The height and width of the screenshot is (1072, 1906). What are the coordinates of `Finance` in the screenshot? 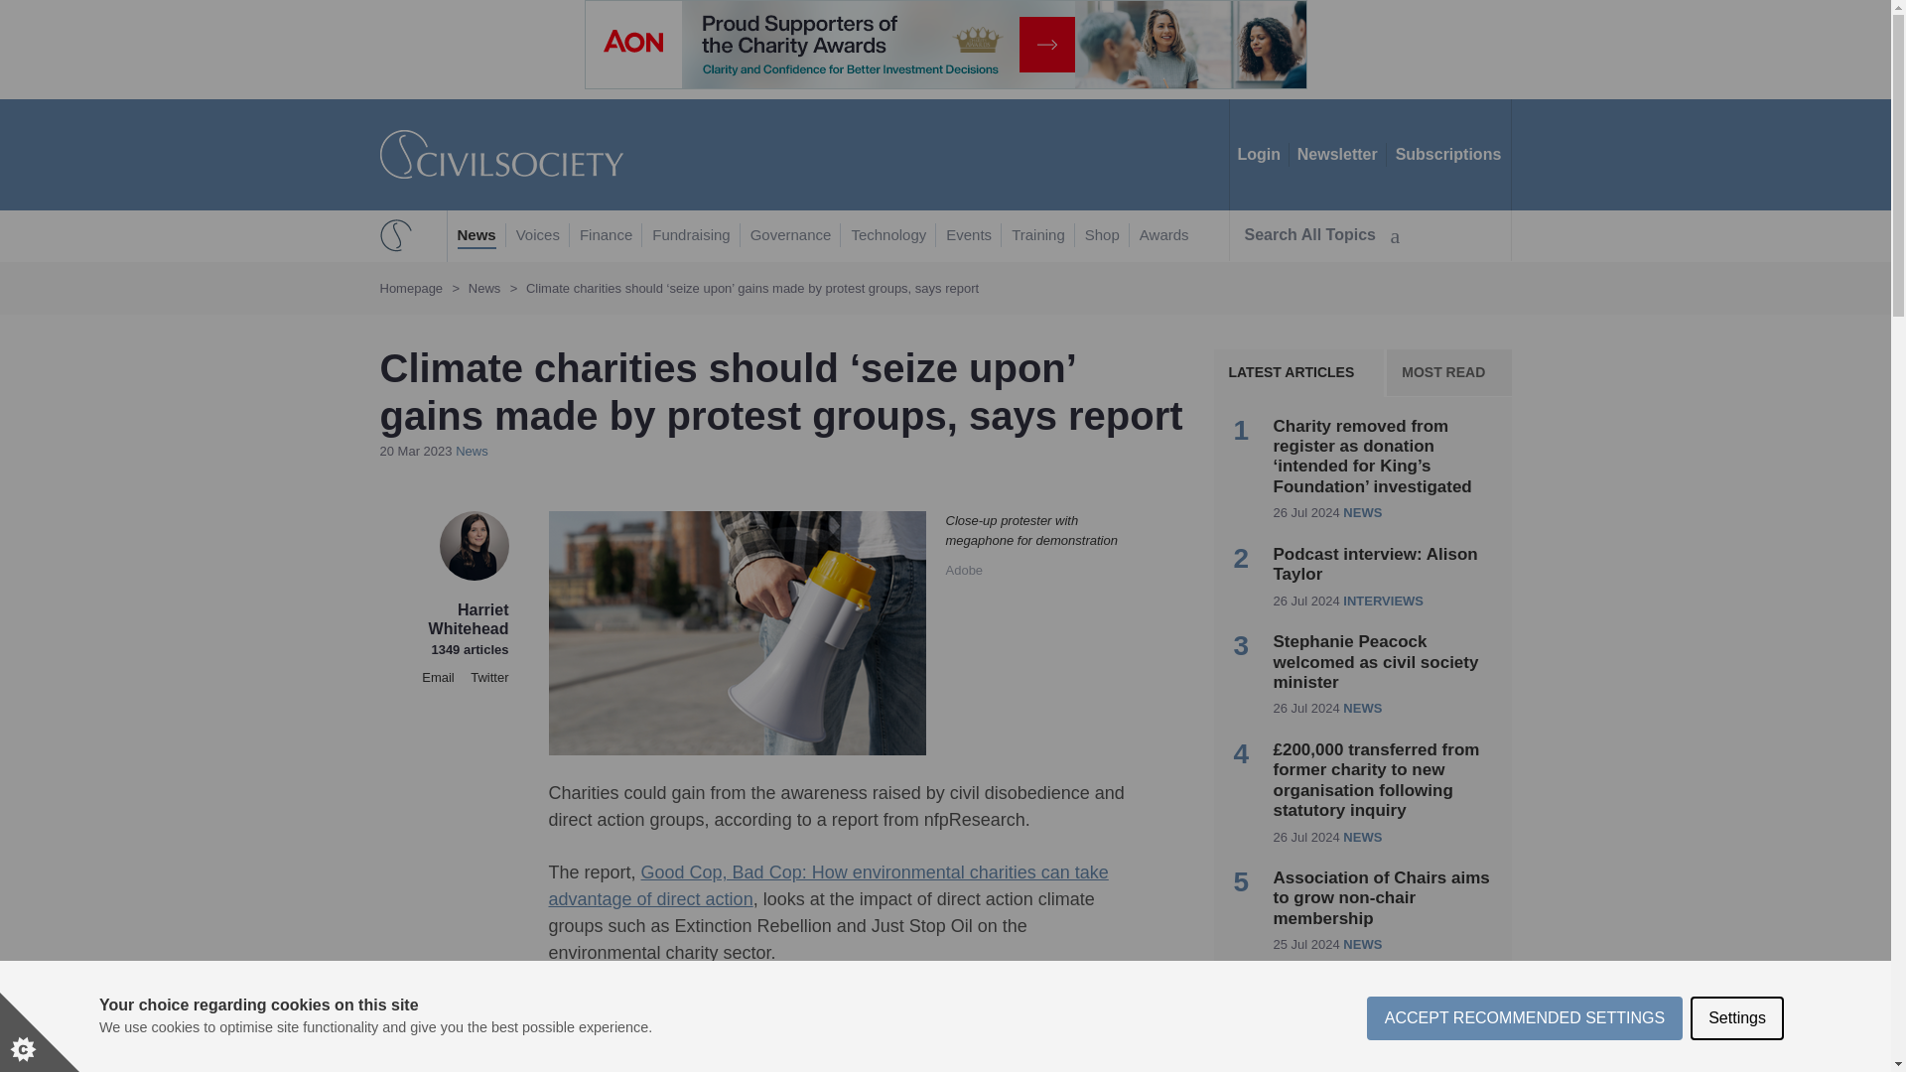 It's located at (606, 235).